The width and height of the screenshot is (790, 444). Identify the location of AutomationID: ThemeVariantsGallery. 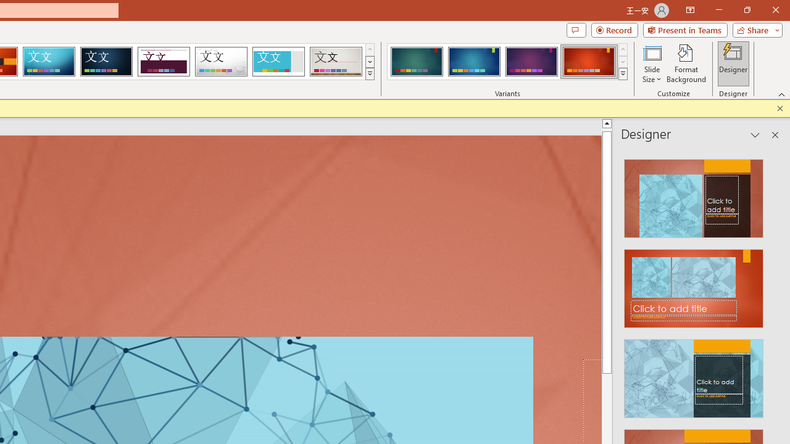
(507, 62).